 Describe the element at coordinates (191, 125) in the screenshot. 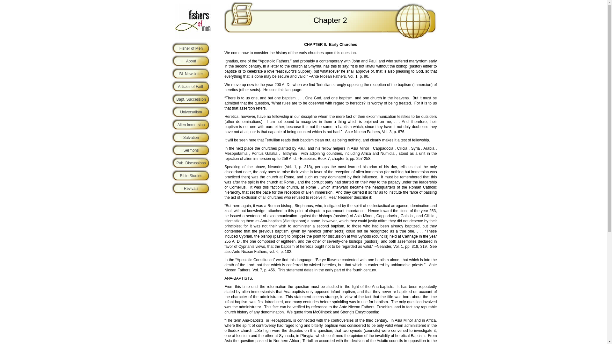

I see `Alien Immersion` at that location.